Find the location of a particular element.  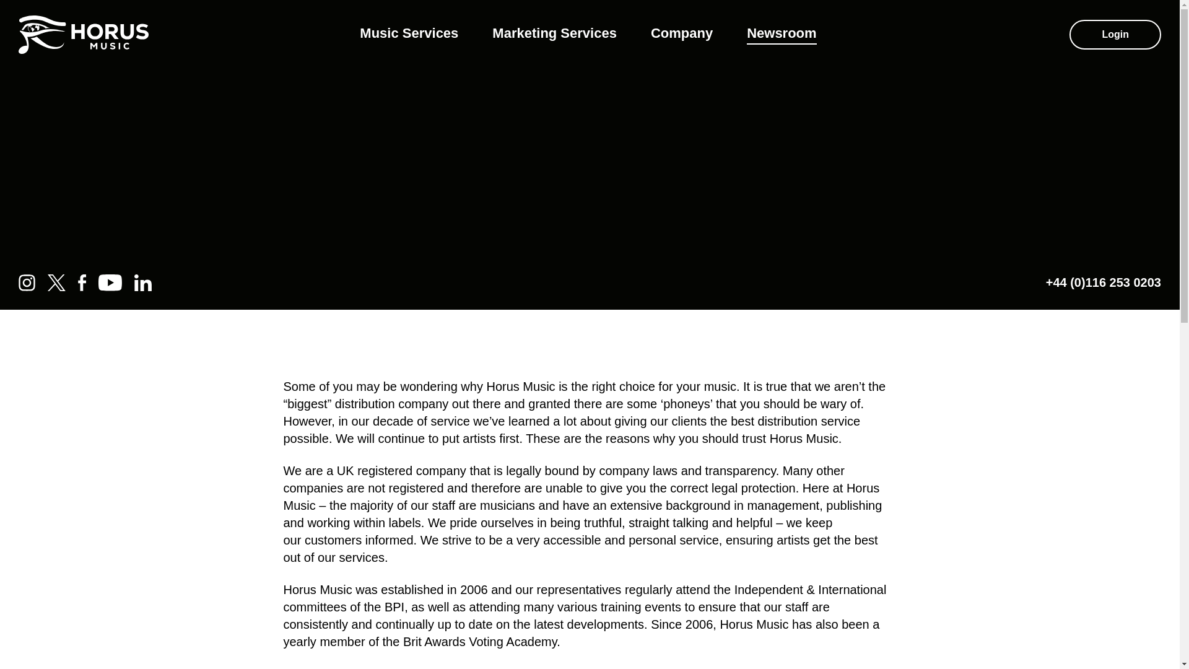

Company is located at coordinates (681, 35).